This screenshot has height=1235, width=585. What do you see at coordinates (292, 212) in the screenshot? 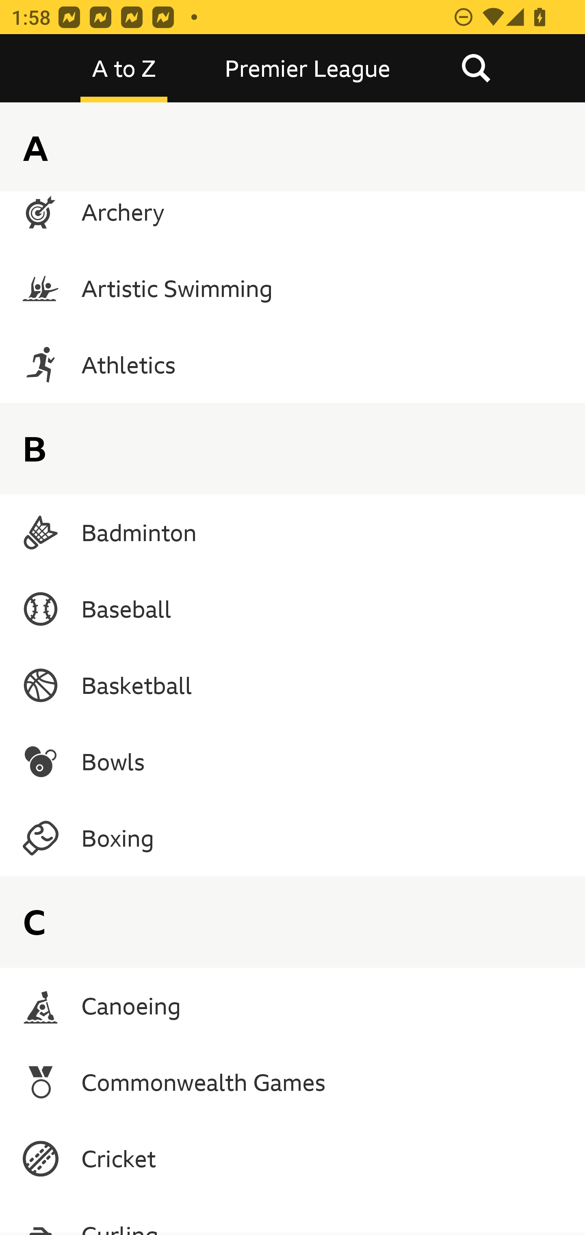
I see `Archery` at bounding box center [292, 212].